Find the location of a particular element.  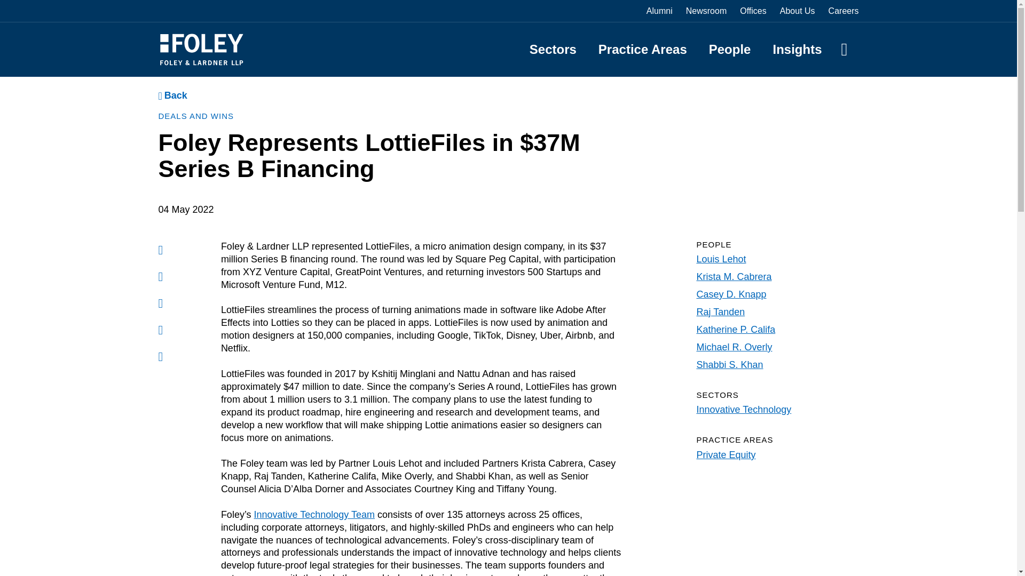

DEALS AND WINS is located at coordinates (195, 116).